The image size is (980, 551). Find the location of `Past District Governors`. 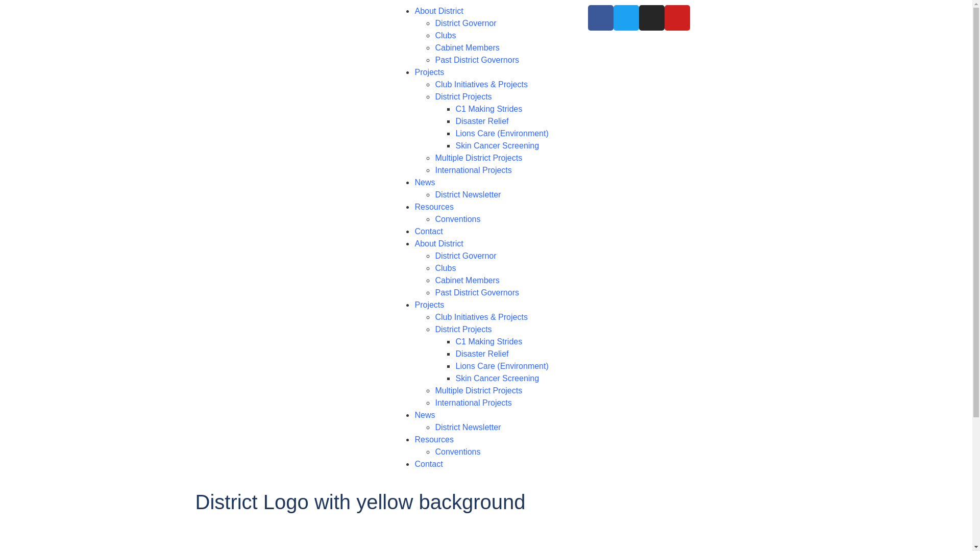

Past District Governors is located at coordinates (477, 293).